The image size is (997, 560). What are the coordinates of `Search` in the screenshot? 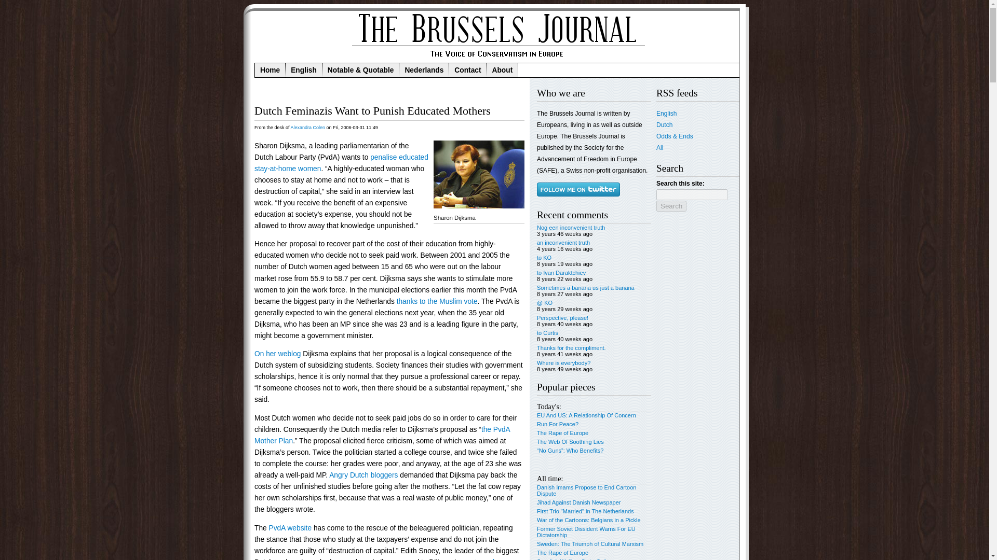 It's located at (671, 206).